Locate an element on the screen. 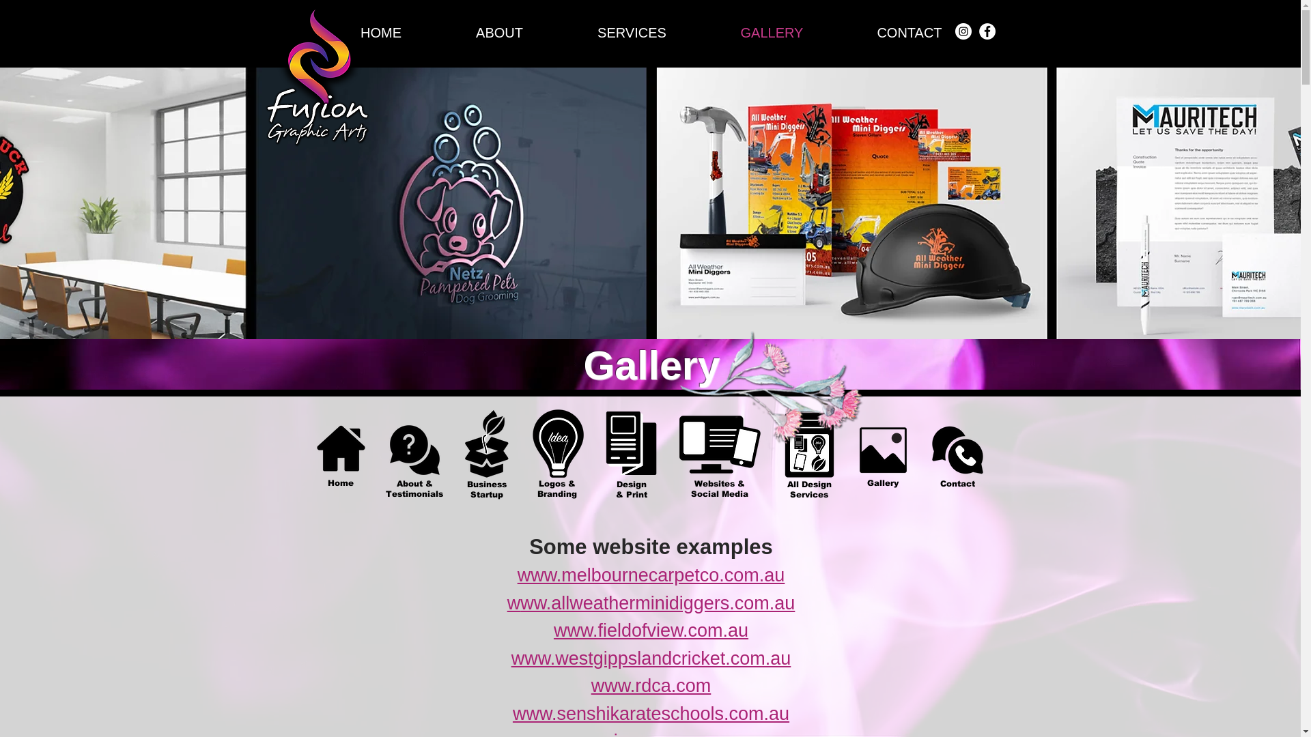 This screenshot has height=737, width=1311. www.rdca.com is located at coordinates (651, 686).